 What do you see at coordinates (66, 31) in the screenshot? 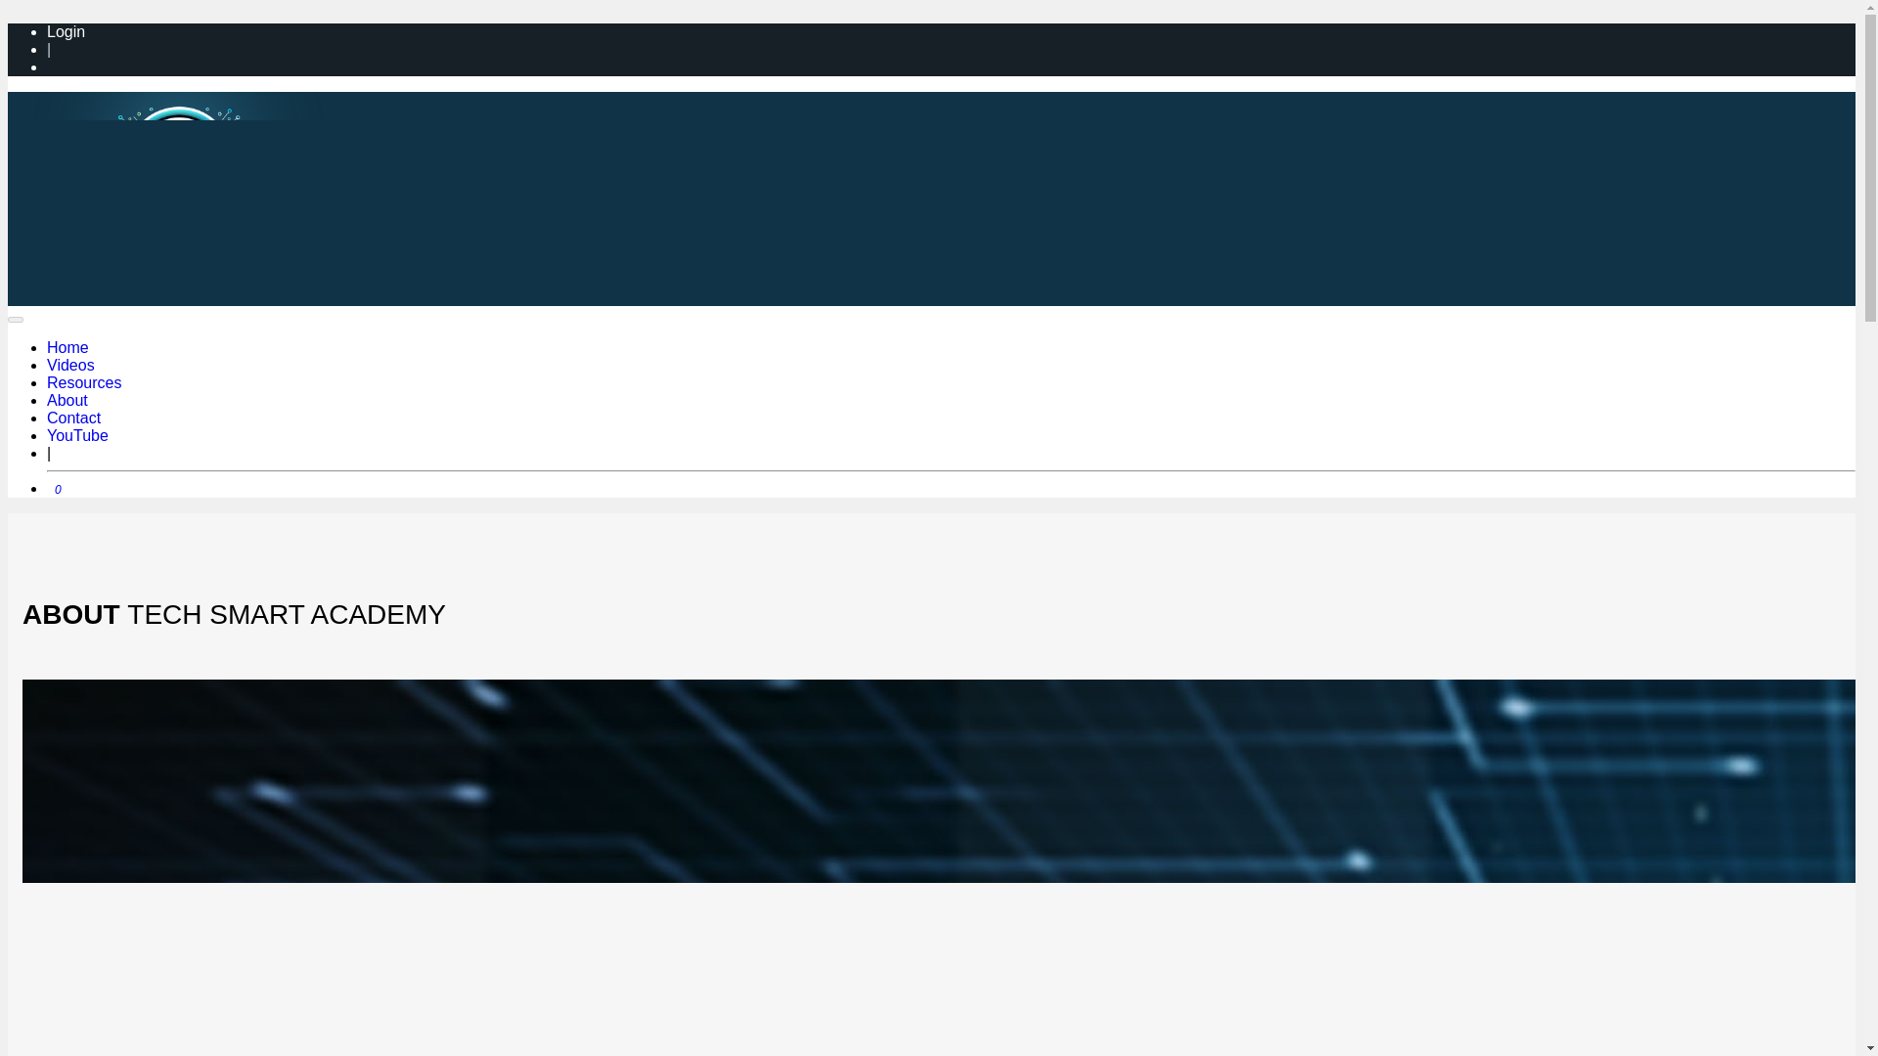
I see `Login` at bounding box center [66, 31].